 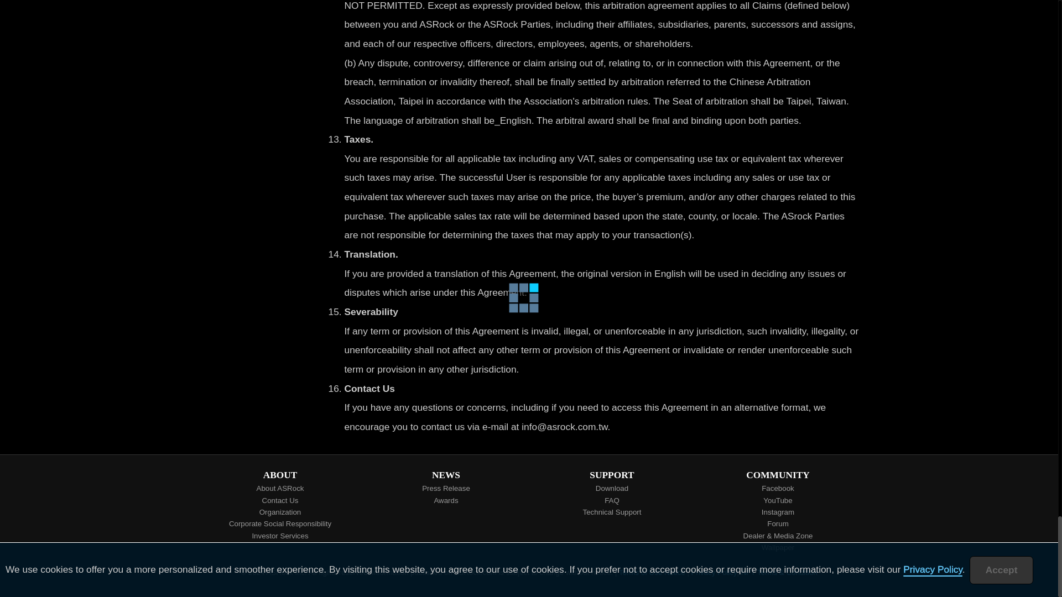 What do you see at coordinates (280, 500) in the screenshot?
I see `Contact Us` at bounding box center [280, 500].